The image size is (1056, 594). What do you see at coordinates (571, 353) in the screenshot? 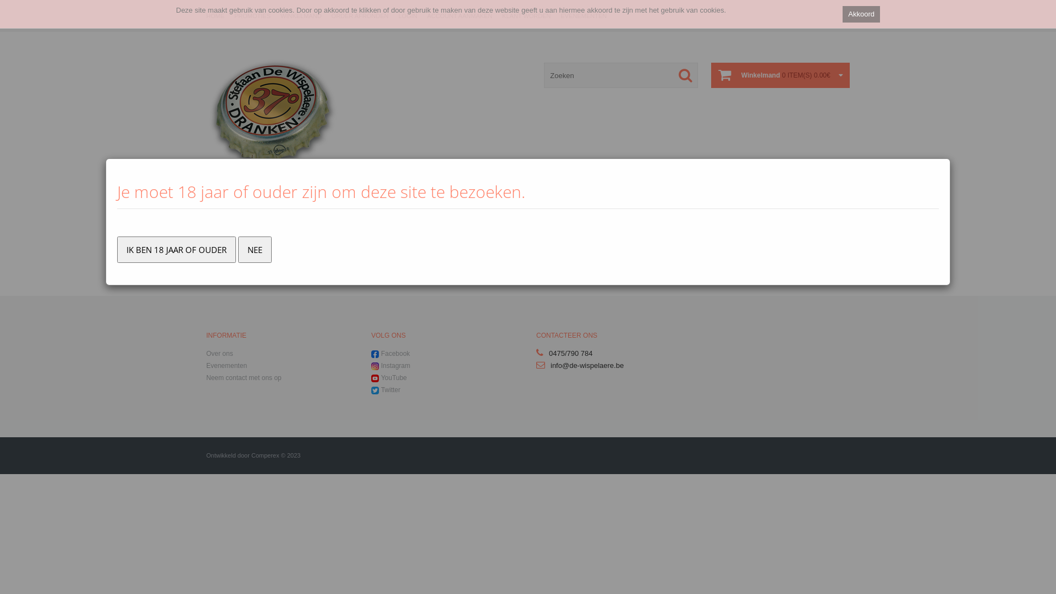
I see `0475/790 784` at bounding box center [571, 353].